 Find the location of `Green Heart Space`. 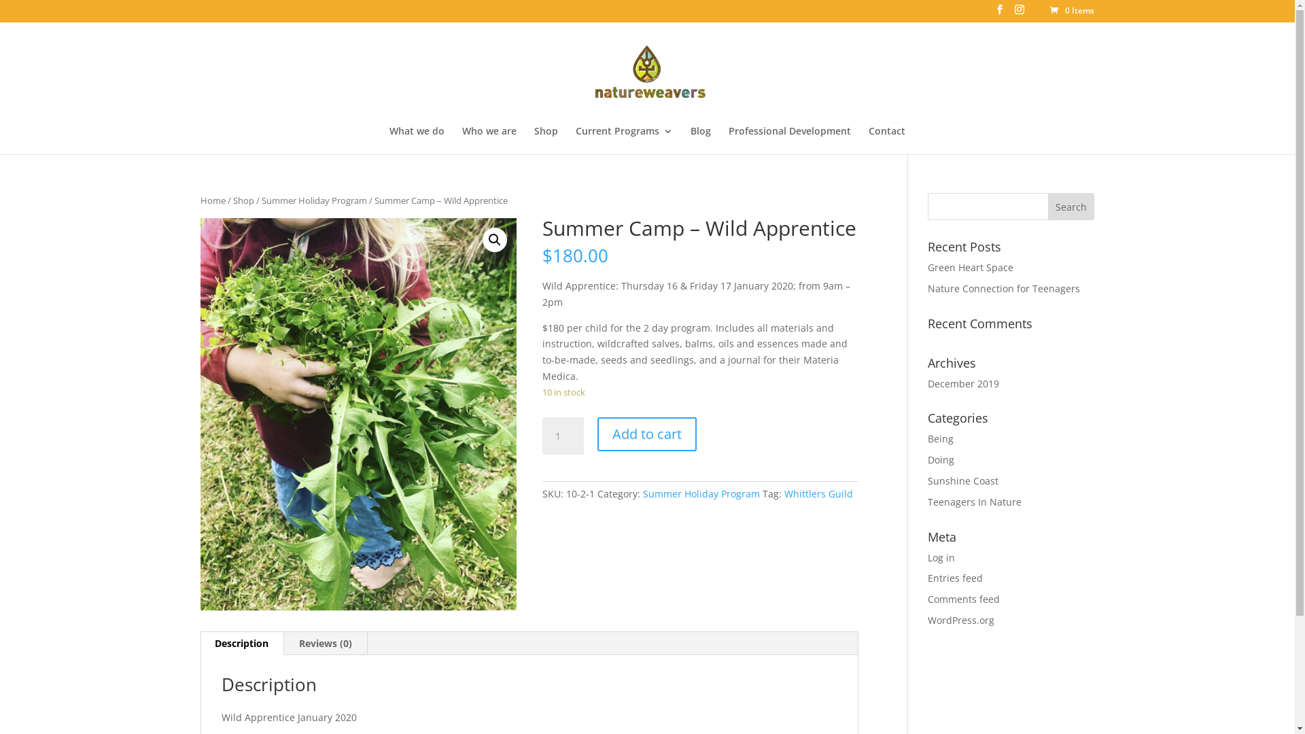

Green Heart Space is located at coordinates (971, 268).